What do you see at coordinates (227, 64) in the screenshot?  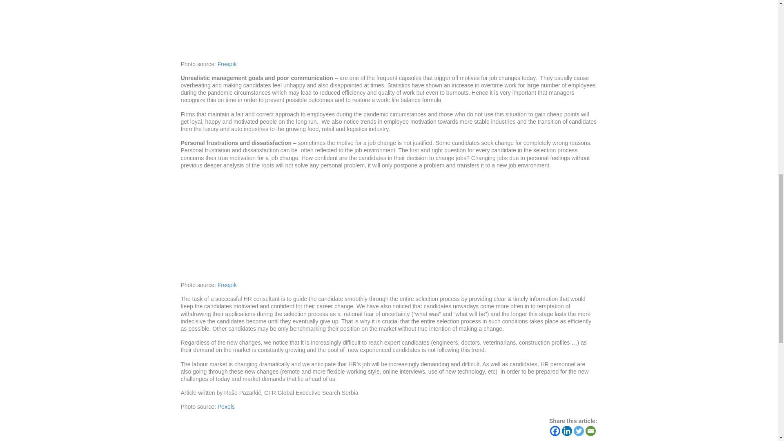 I see `Freepik` at bounding box center [227, 64].